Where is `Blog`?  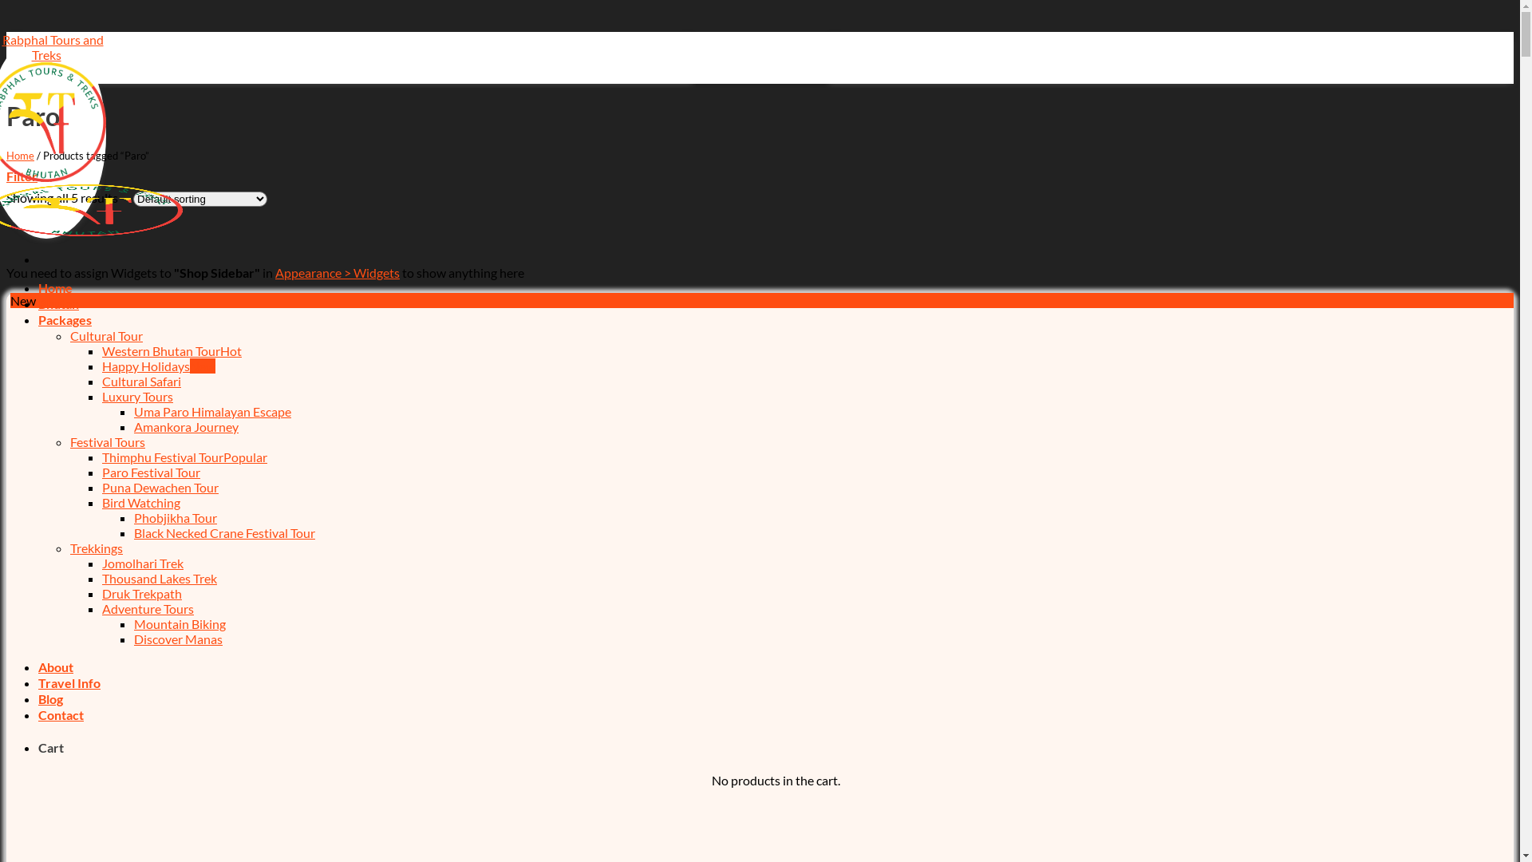 Blog is located at coordinates (51, 699).